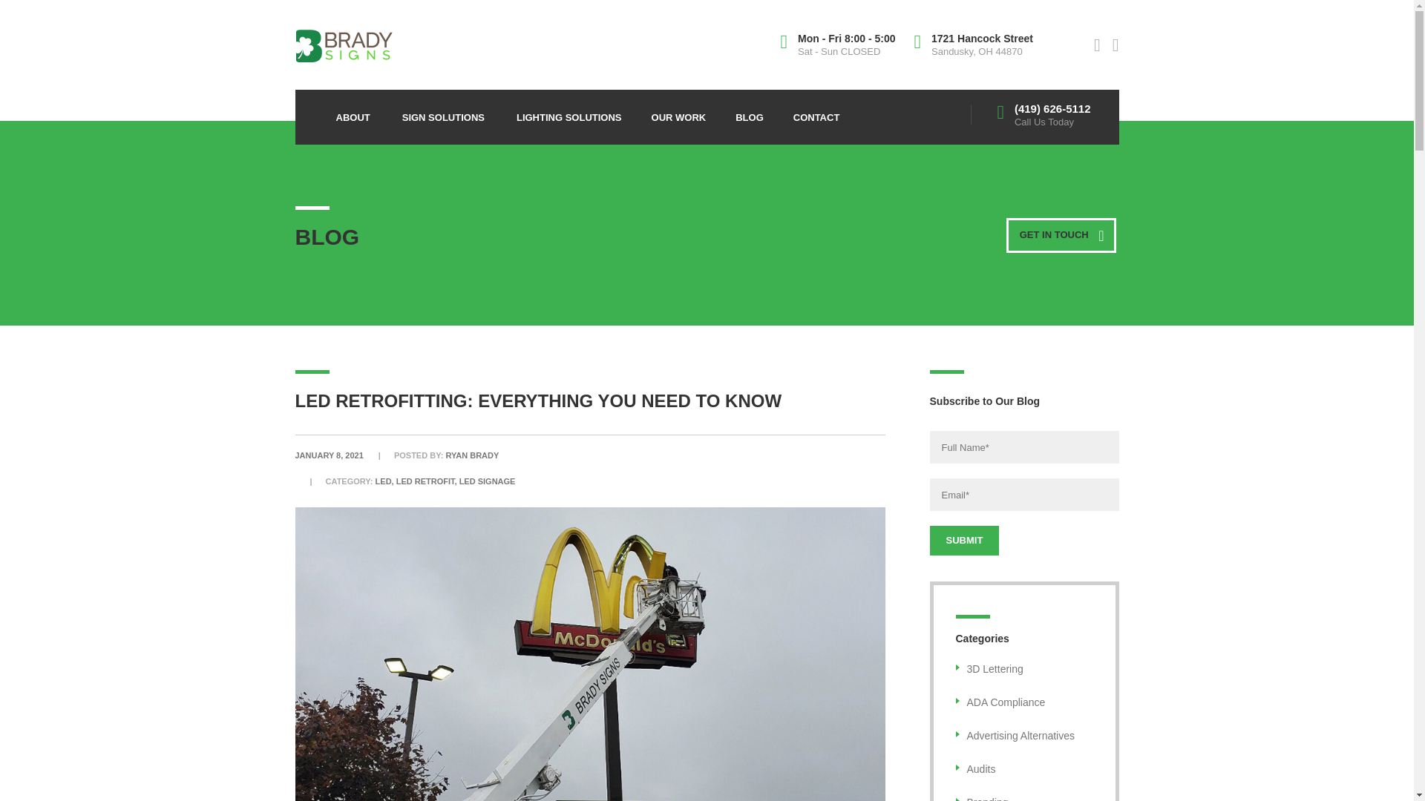 Image resolution: width=1425 pixels, height=801 pixels. What do you see at coordinates (750, 113) in the screenshot?
I see `BLOG` at bounding box center [750, 113].